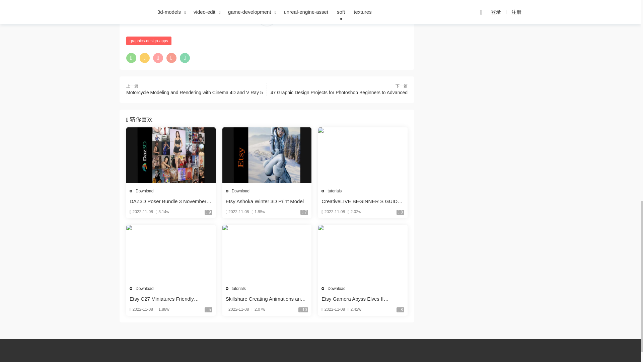 The width and height of the screenshot is (643, 362). I want to click on Download, so click(240, 191).